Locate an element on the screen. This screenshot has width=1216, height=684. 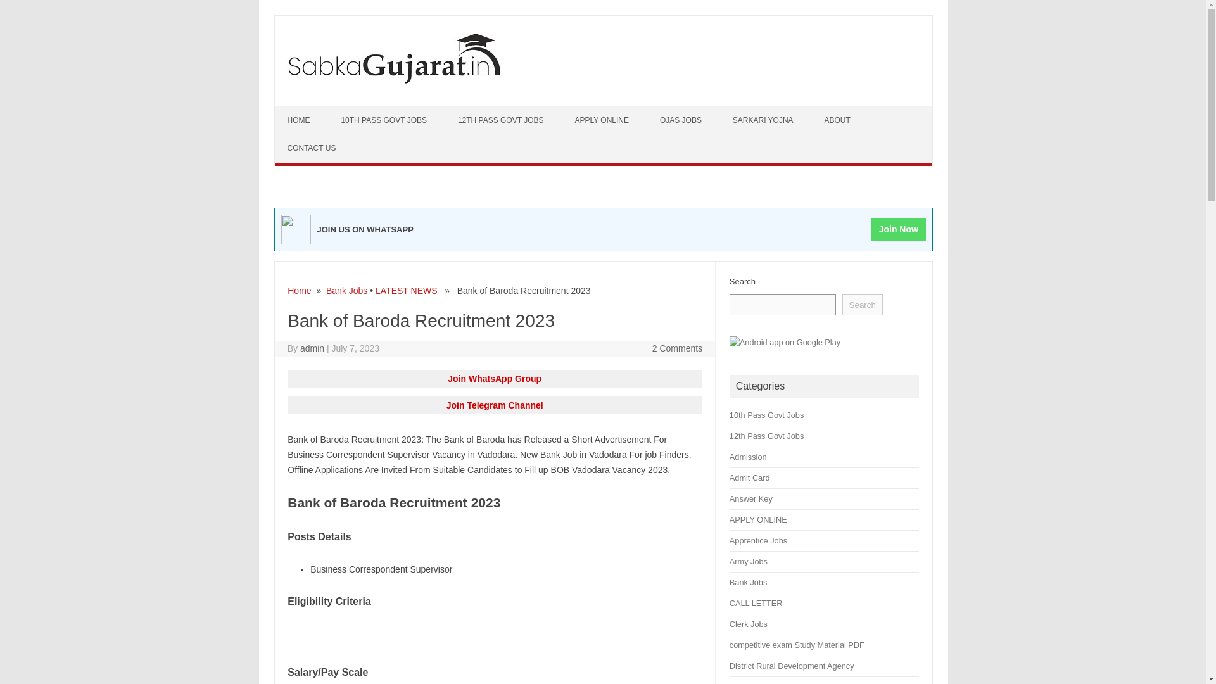
Skip to content is located at coordinates (304, 111).